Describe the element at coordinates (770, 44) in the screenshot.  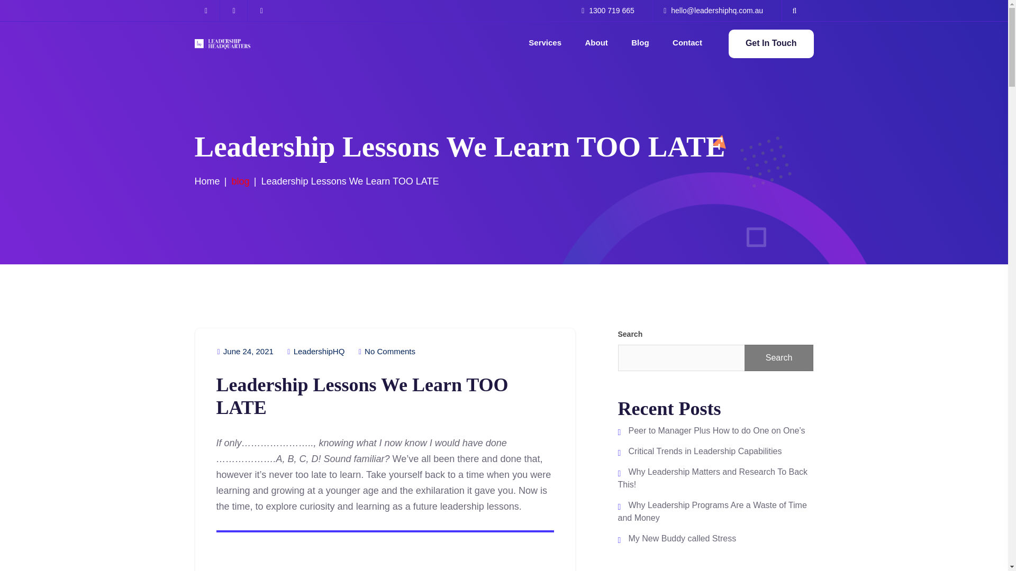
I see `Get In Touch` at that location.